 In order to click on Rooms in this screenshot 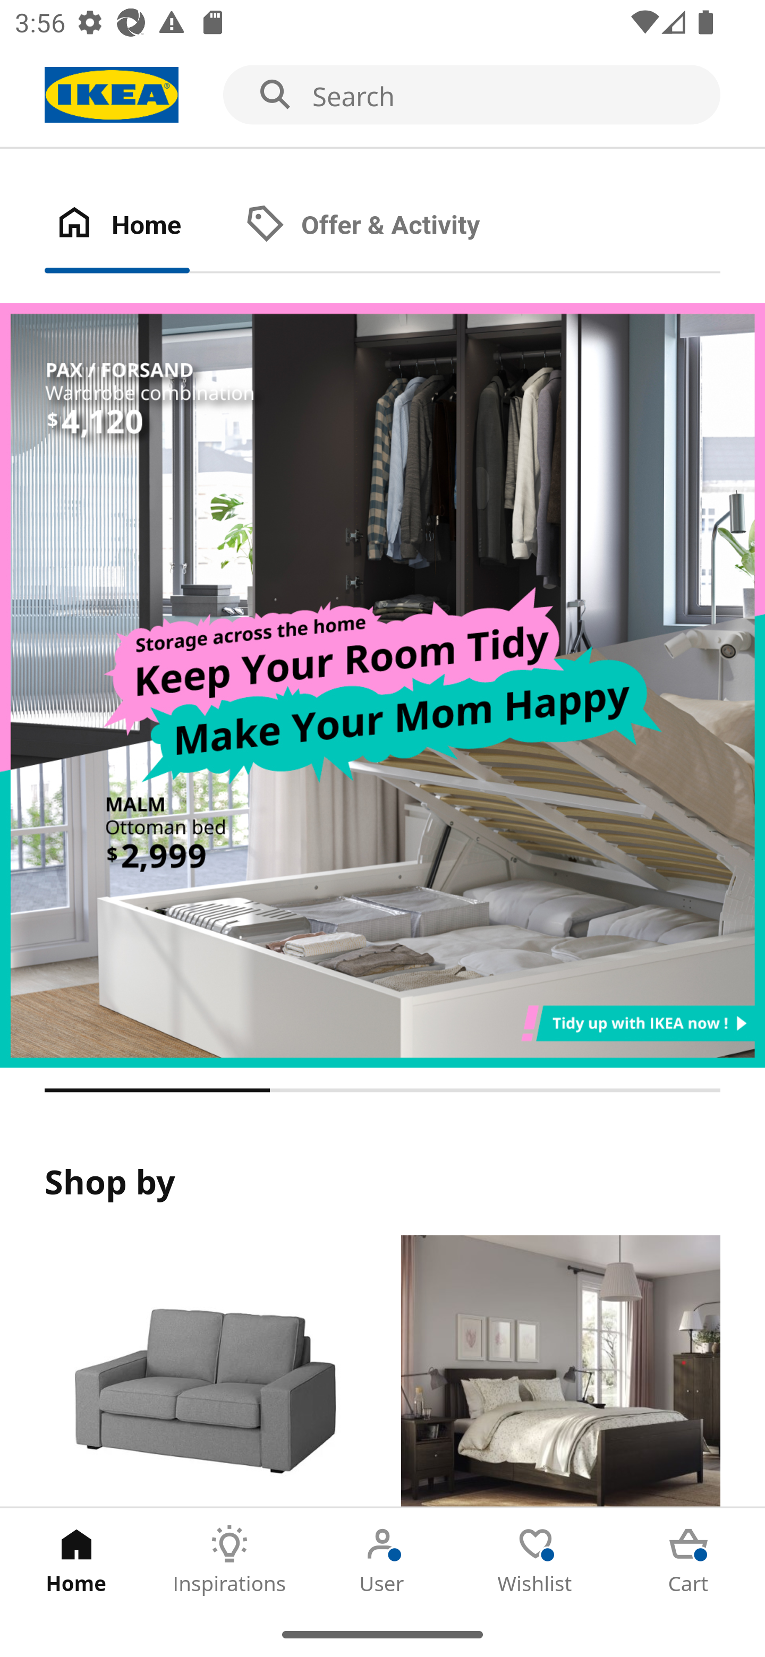, I will do `click(560, 1371)`.